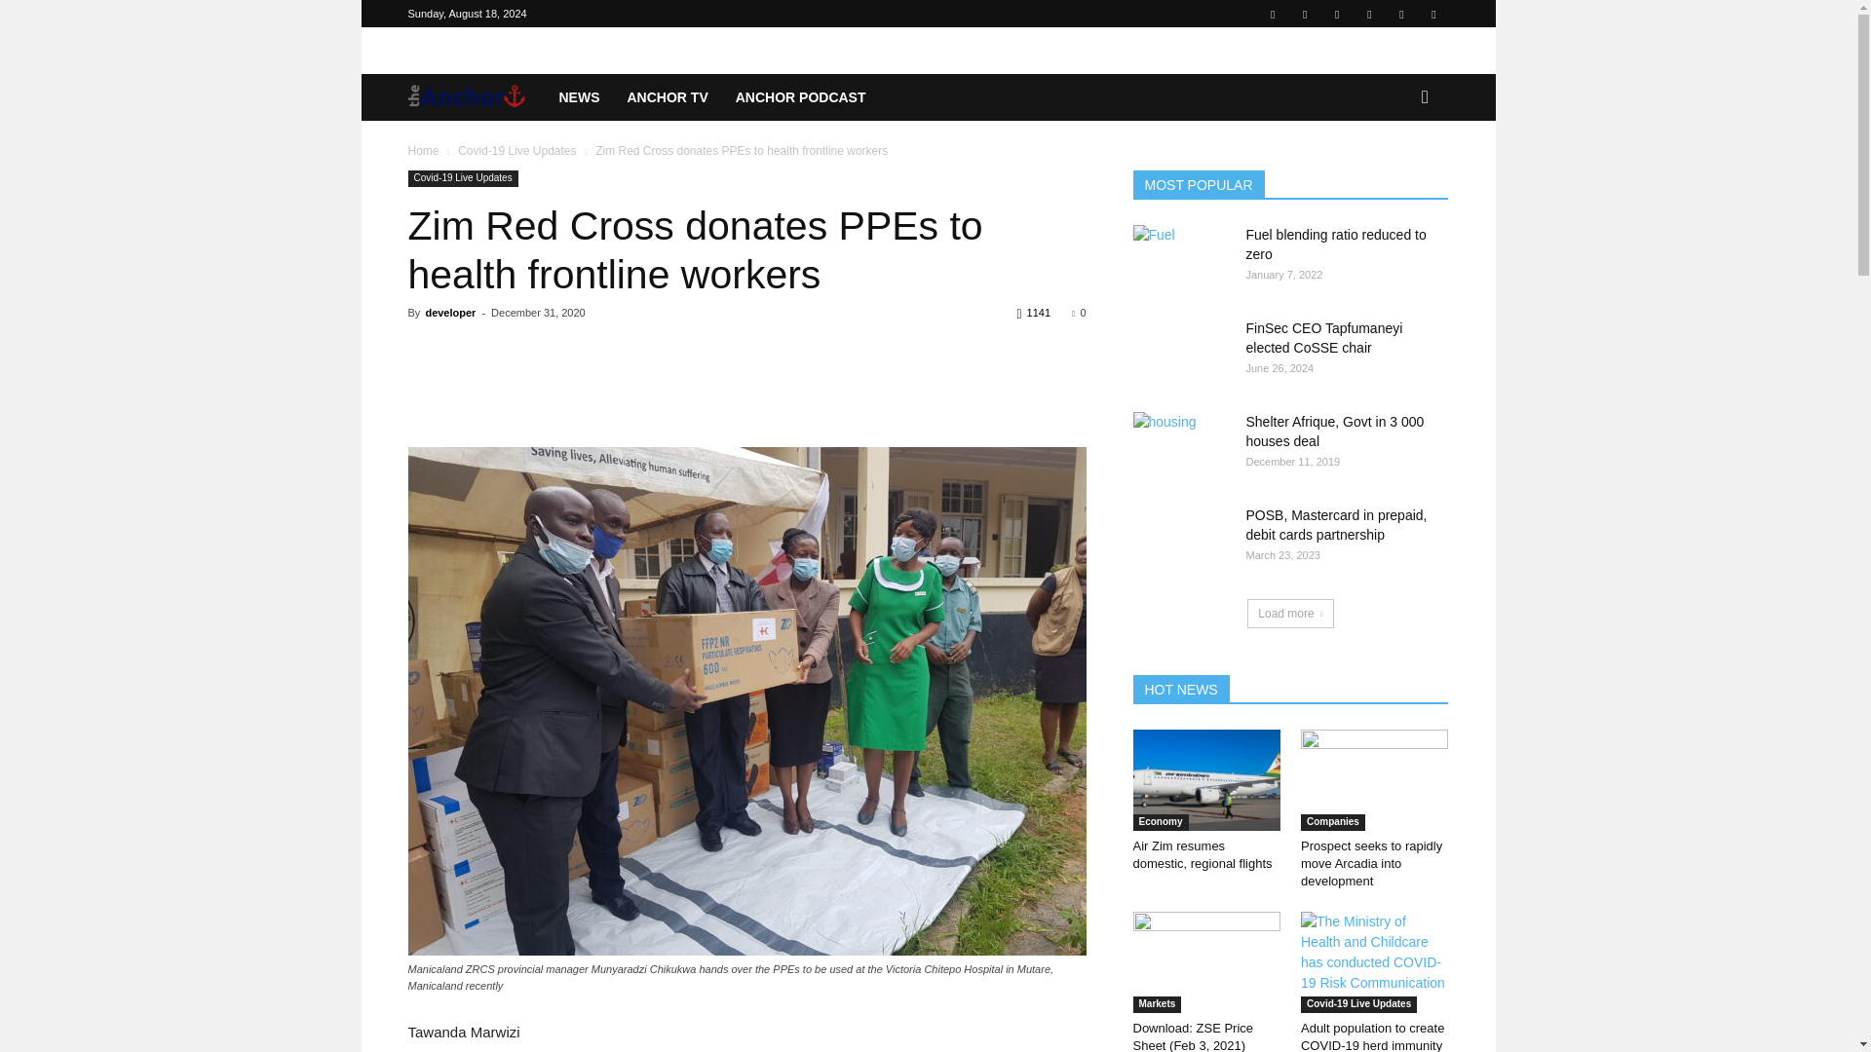 This screenshot has height=1052, width=1871. Describe the element at coordinates (1401, 14) in the screenshot. I see `Vimeo` at that location.